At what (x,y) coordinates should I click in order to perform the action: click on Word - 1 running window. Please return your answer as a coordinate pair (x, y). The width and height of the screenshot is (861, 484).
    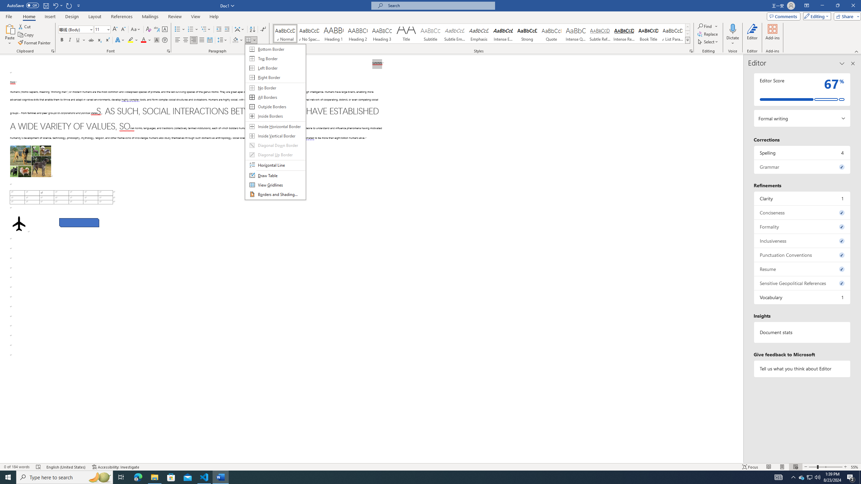
    Looking at the image, I should click on (221, 477).